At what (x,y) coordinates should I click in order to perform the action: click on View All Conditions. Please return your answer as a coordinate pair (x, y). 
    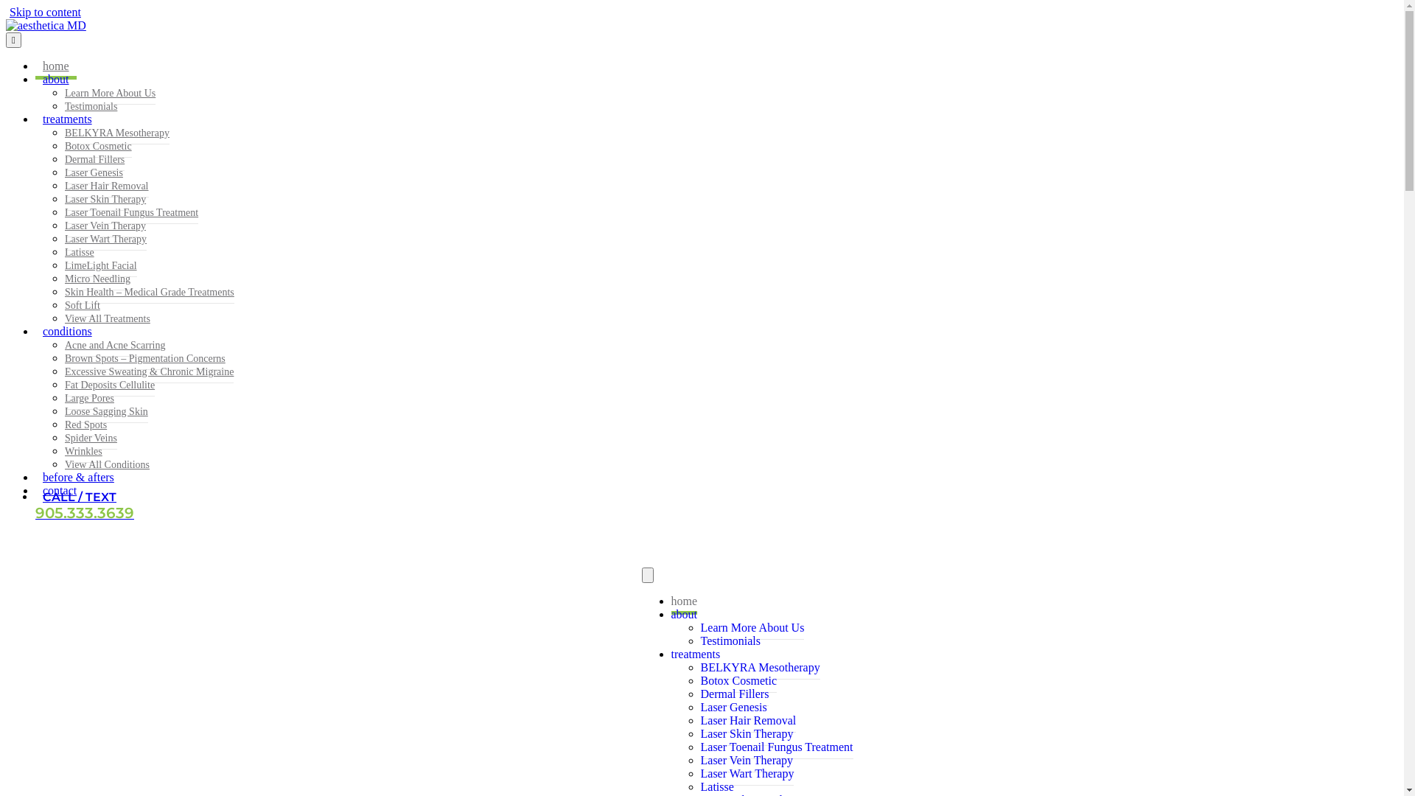
    Looking at the image, I should click on (108, 464).